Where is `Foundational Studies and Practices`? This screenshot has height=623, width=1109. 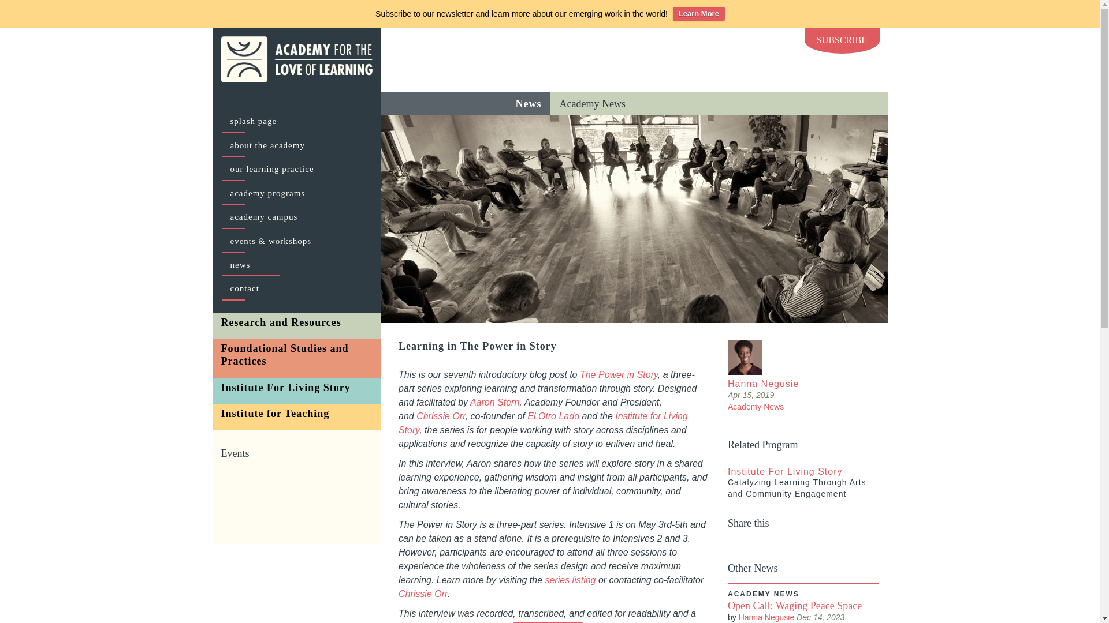
Foundational Studies and Practices is located at coordinates (297, 355).